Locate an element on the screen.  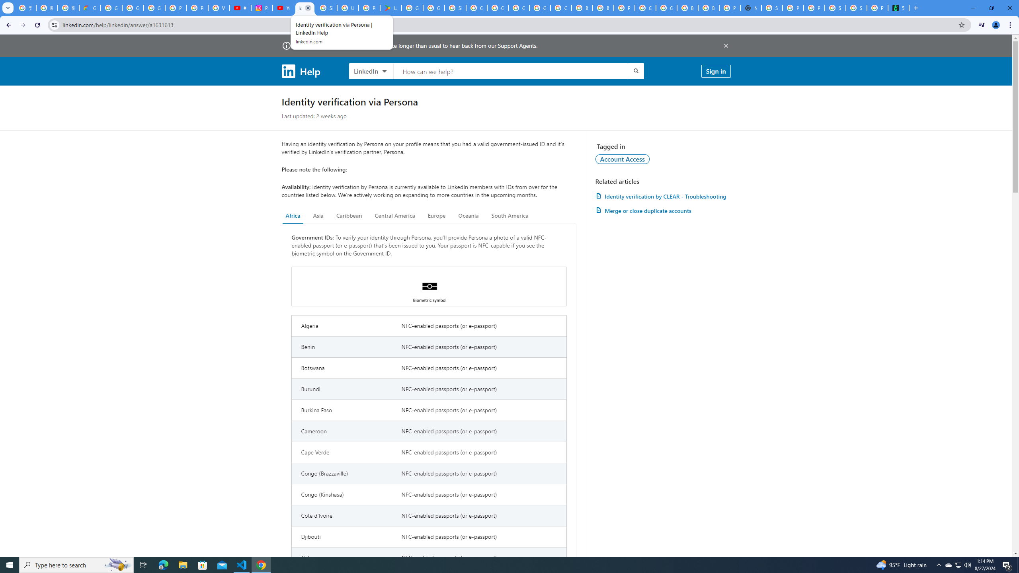
Google Cloud Platform is located at coordinates (518, 8).